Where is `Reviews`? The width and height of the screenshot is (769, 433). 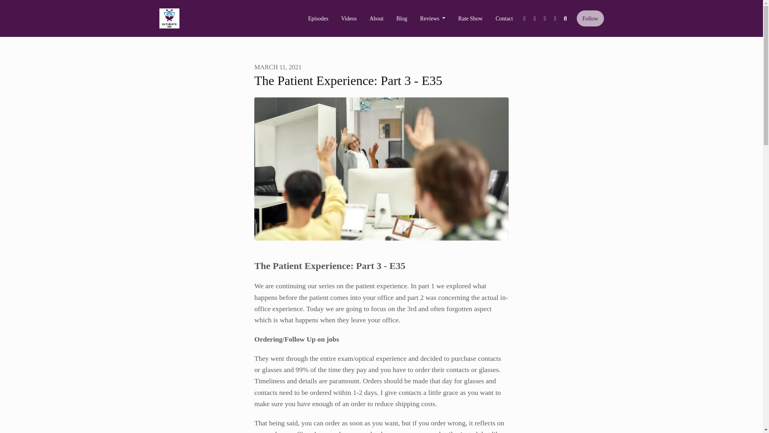
Reviews is located at coordinates (433, 18).